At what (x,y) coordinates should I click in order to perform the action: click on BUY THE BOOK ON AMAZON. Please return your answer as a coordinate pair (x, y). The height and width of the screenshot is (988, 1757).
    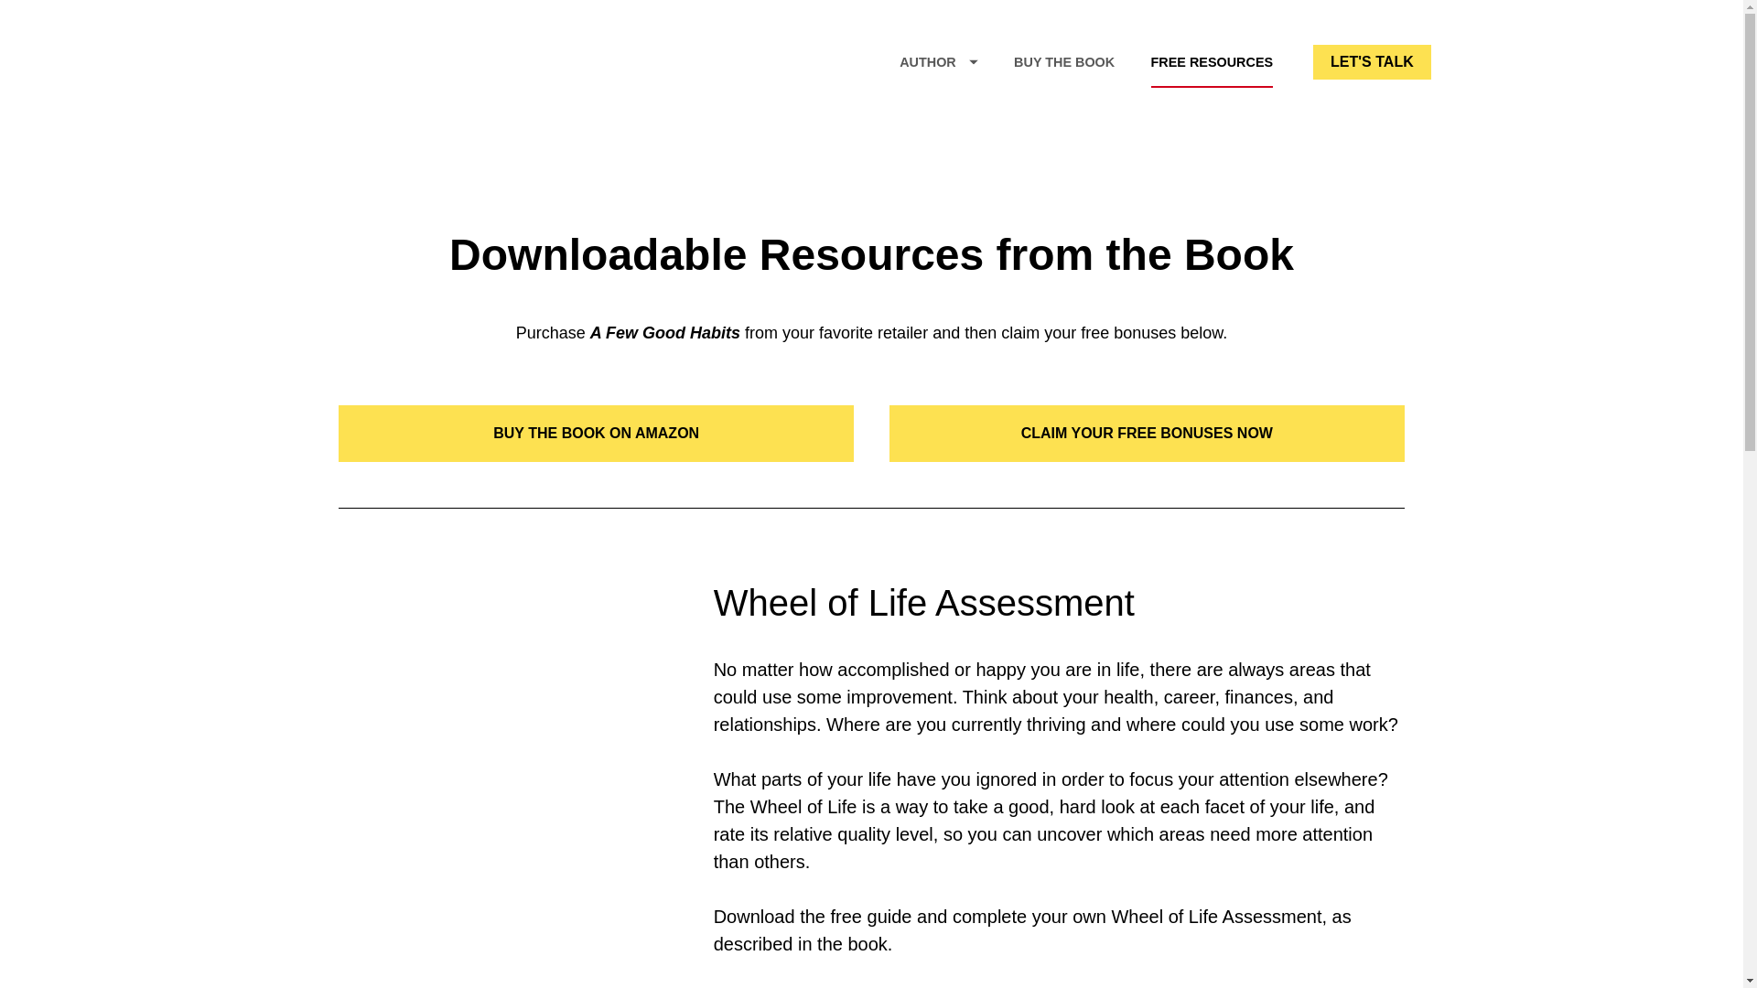
    Looking at the image, I should click on (597, 434).